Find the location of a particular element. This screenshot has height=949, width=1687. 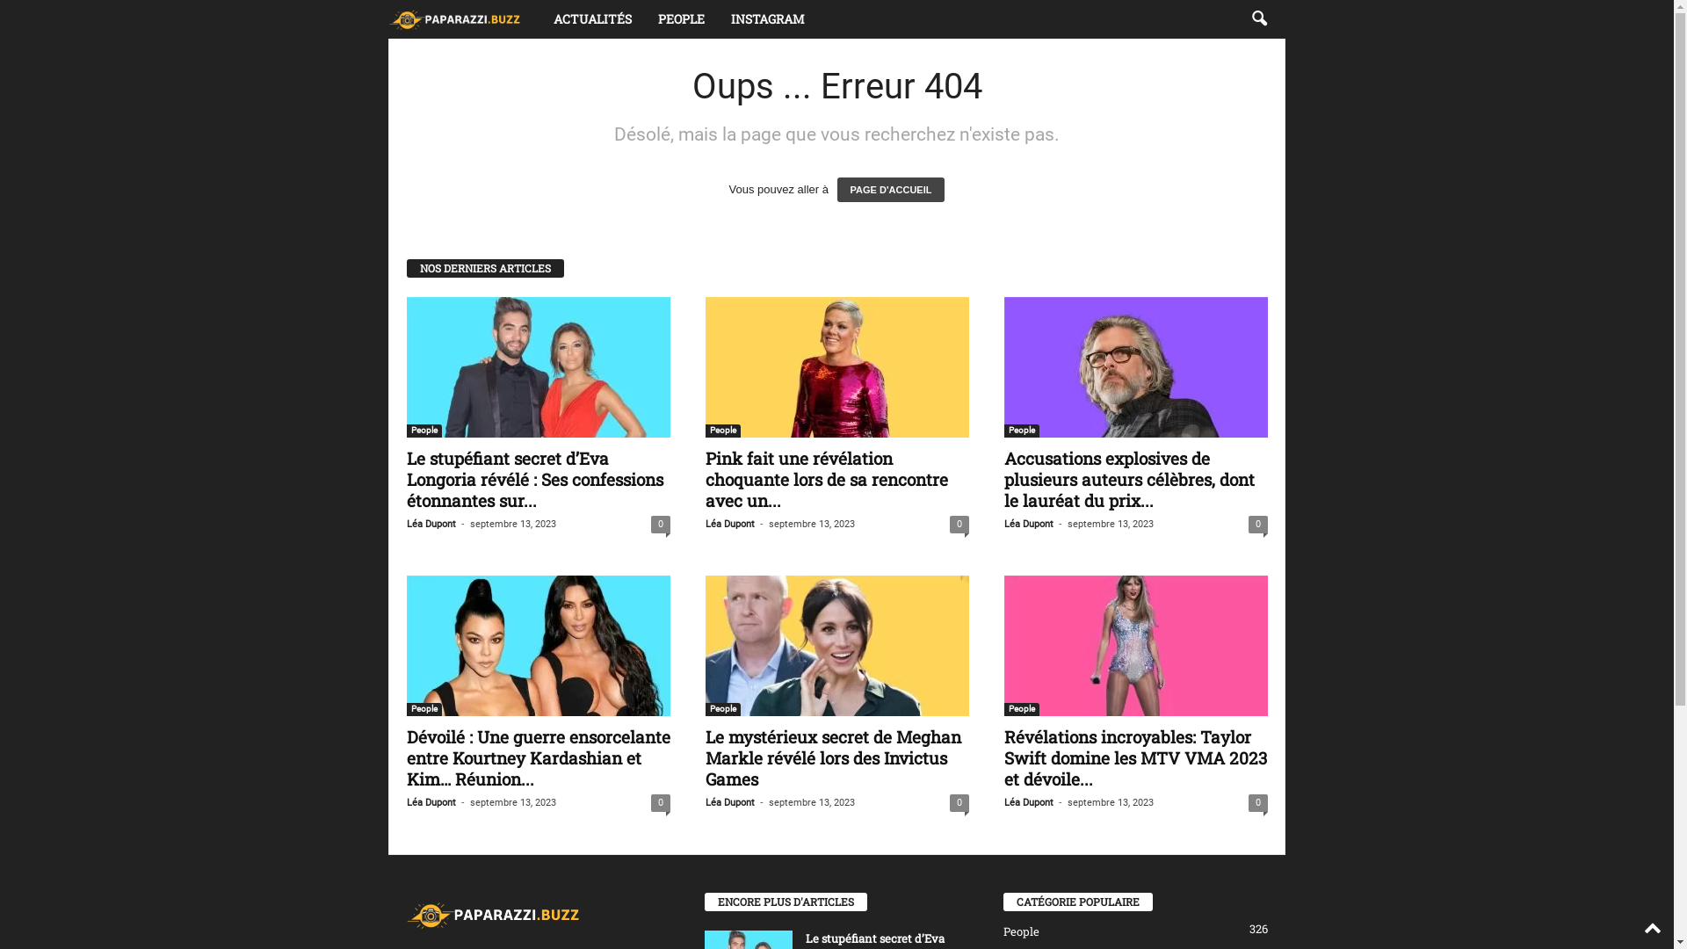

PEOPLE is located at coordinates (682, 19).